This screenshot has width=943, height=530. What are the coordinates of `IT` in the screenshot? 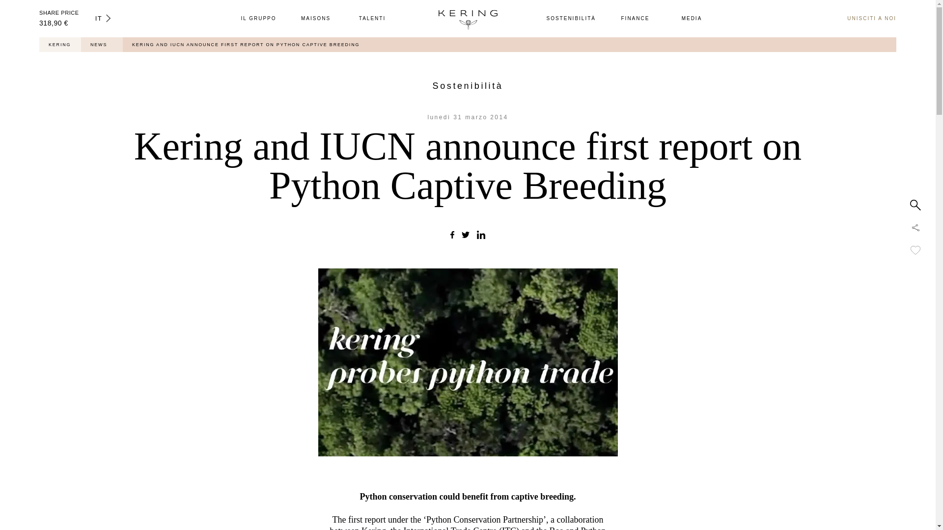 It's located at (103, 19).